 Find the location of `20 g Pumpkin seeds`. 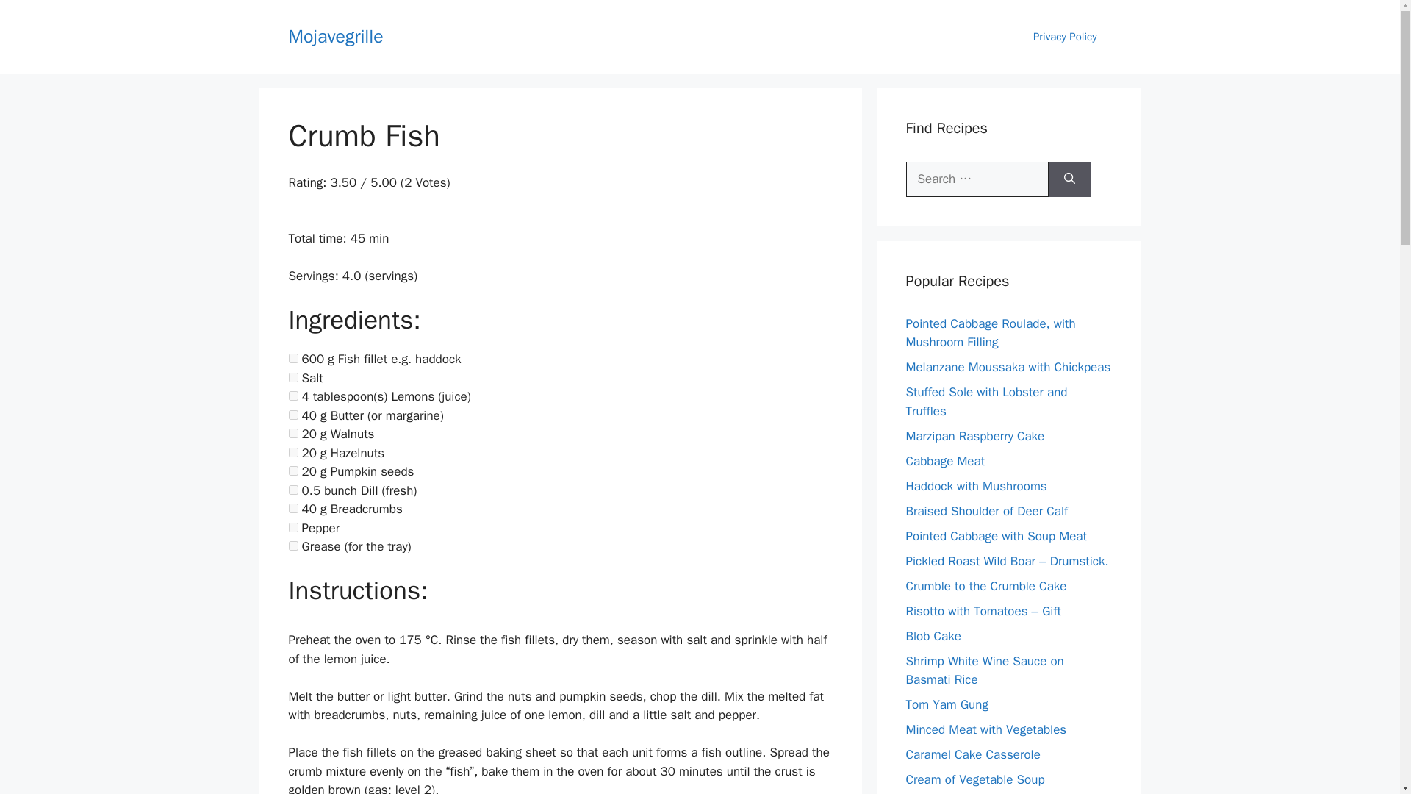

20 g Pumpkin seeds is located at coordinates (292, 471).